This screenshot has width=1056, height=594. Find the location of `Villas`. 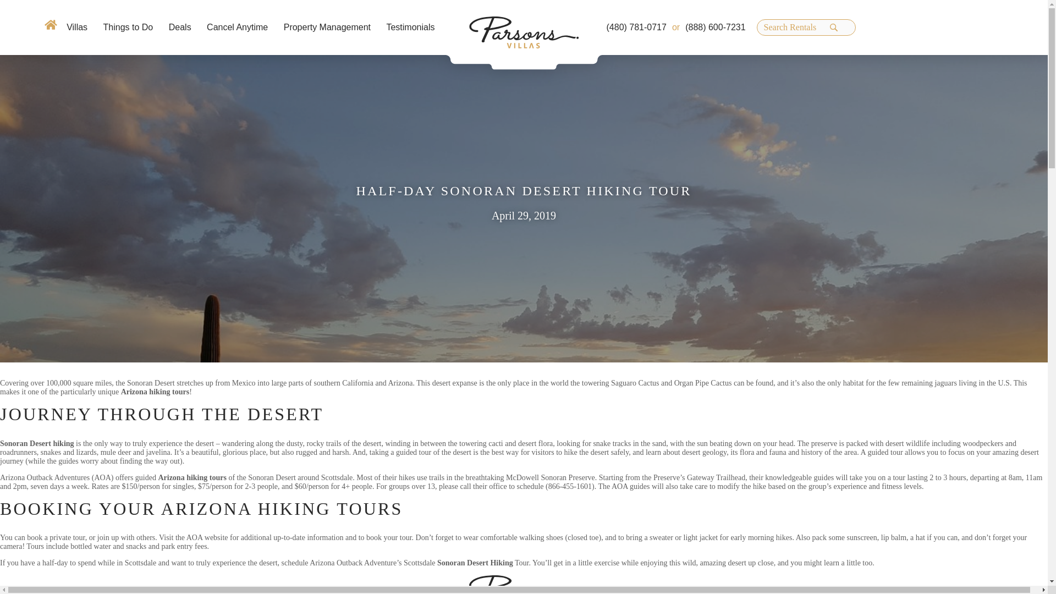

Villas is located at coordinates (77, 28).